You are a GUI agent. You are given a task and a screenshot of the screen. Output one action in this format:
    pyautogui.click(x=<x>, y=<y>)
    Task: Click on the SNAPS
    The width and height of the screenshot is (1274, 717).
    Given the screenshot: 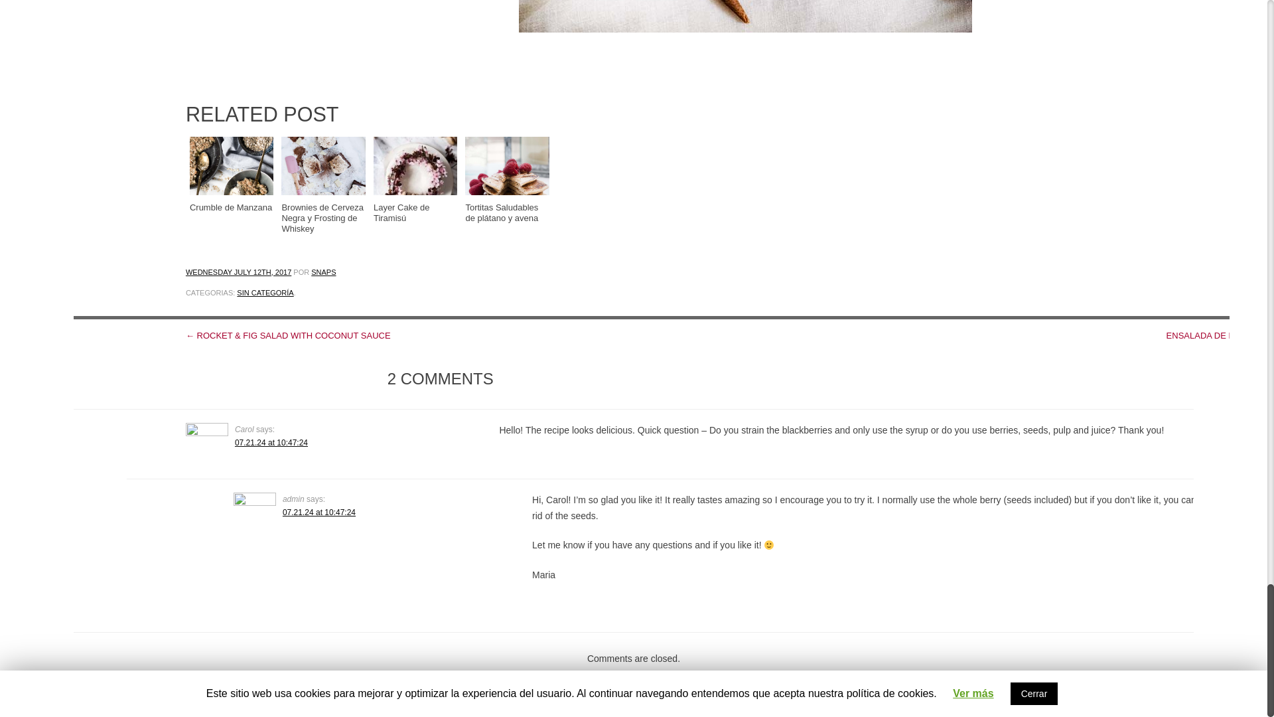 What is the action you would take?
    pyautogui.click(x=323, y=272)
    